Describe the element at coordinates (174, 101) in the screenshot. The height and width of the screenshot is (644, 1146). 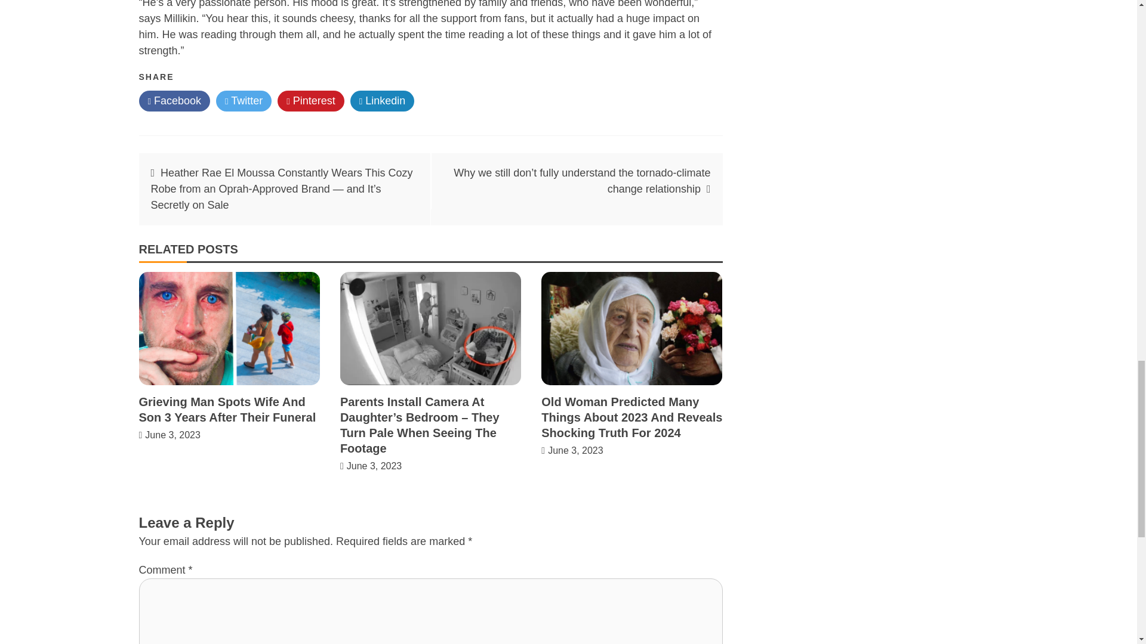
I see `Facebook` at that location.